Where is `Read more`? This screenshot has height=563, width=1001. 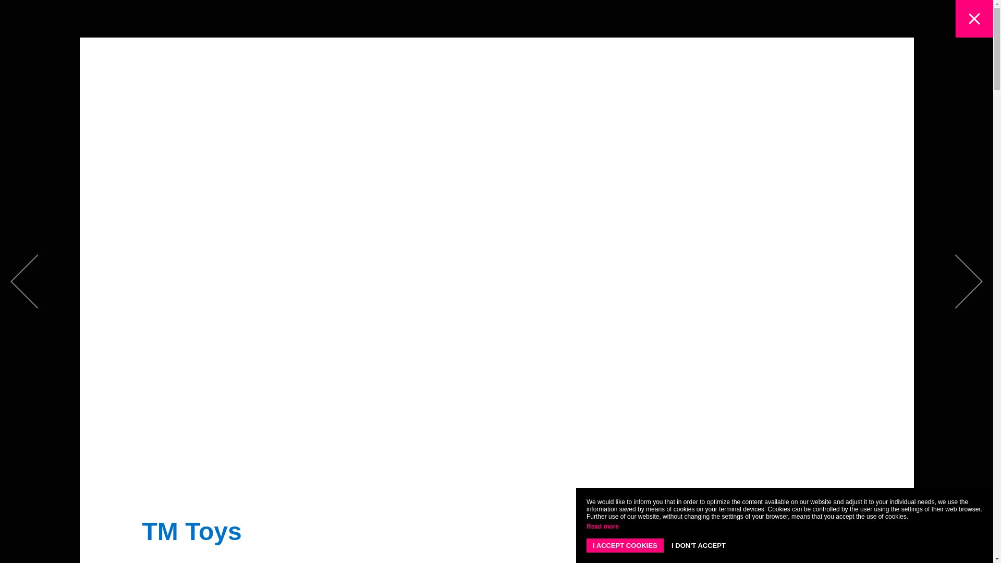 Read more is located at coordinates (603, 527).